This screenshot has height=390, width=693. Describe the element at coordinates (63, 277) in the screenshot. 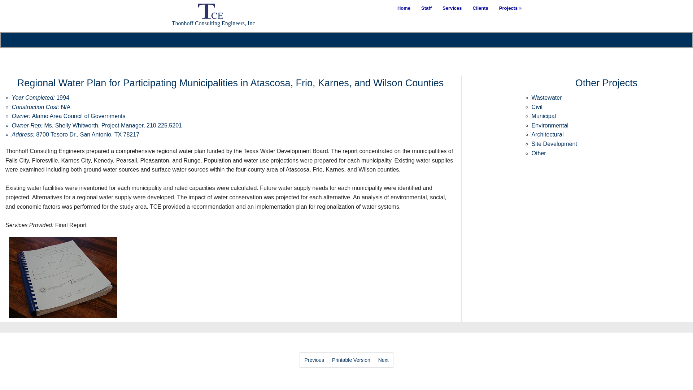

I see `Pic 1` at that location.